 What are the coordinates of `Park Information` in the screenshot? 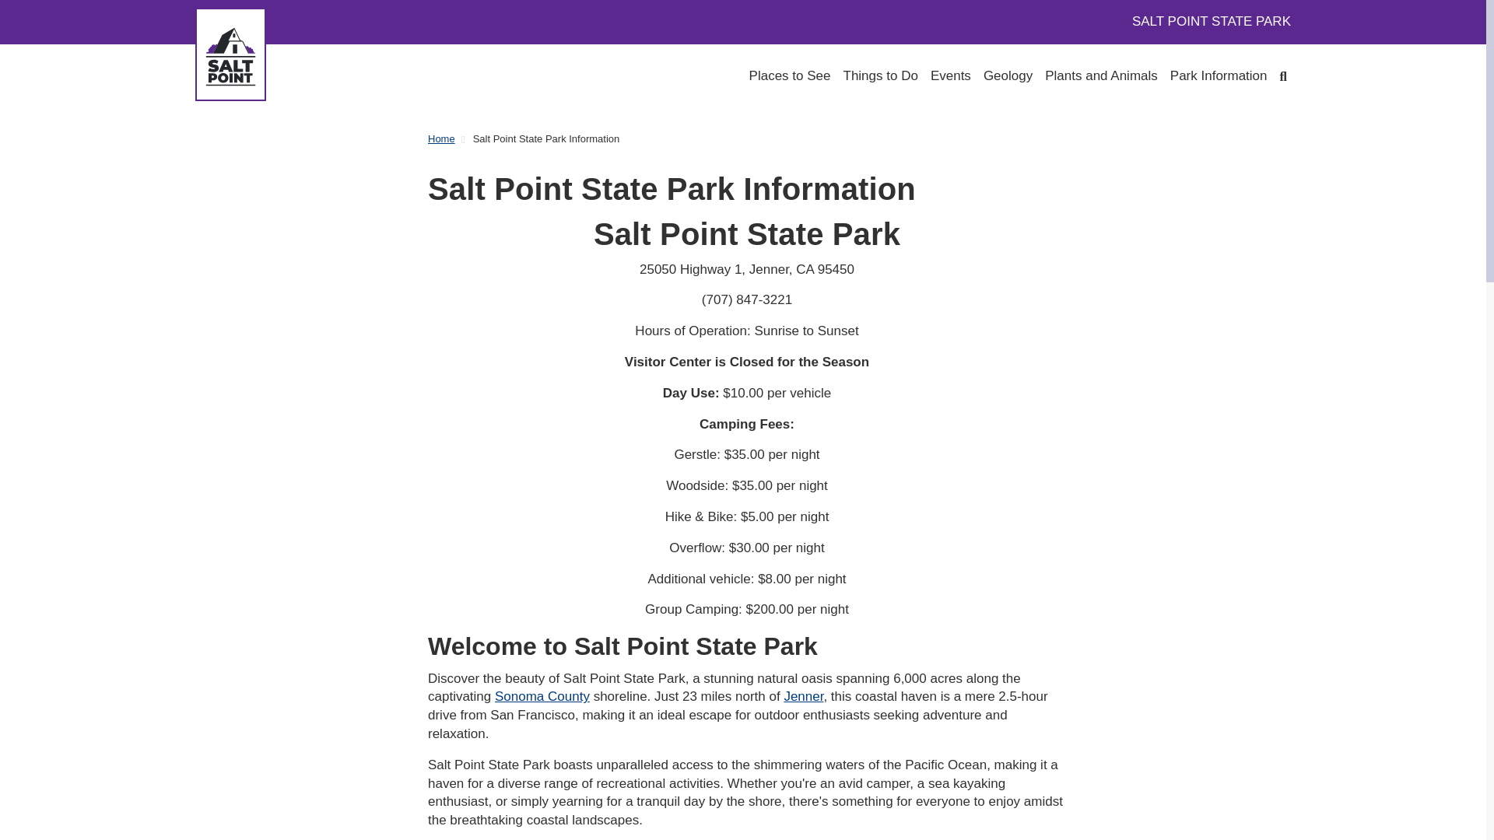 It's located at (1219, 75).